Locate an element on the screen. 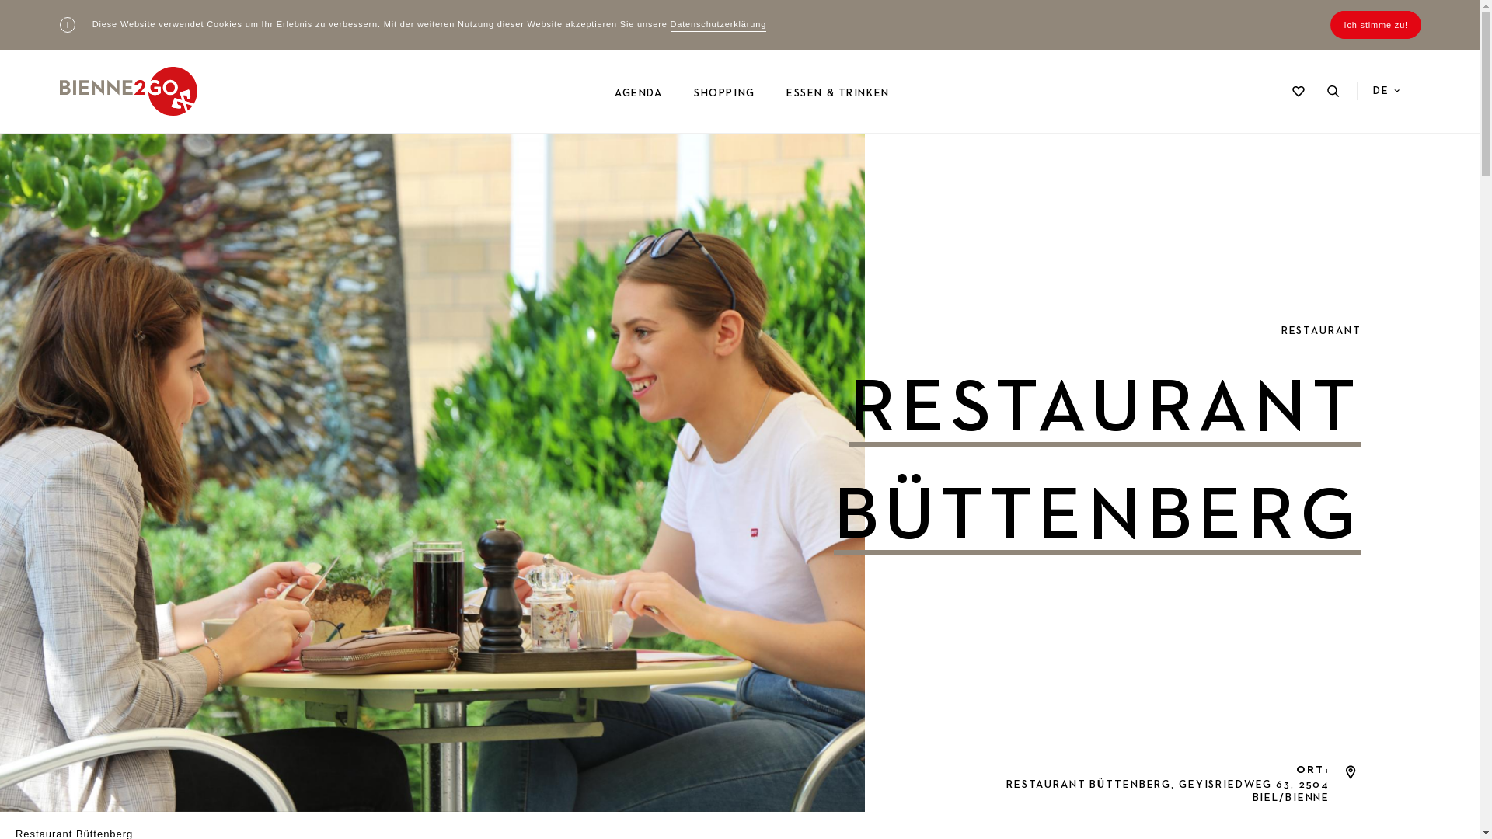  Favoriten is located at coordinates (1299, 92).